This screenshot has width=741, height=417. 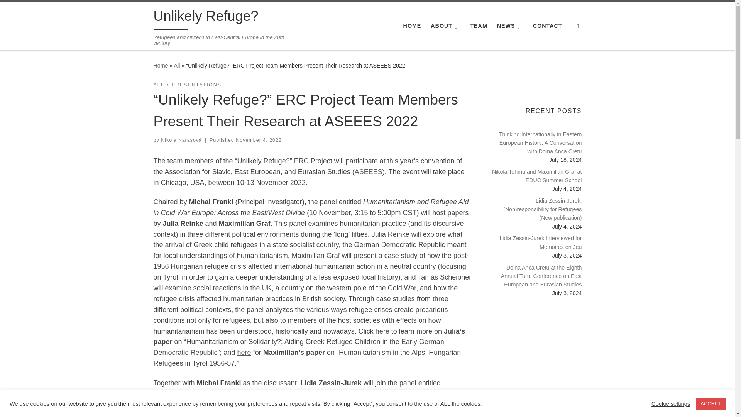 What do you see at coordinates (578, 26) in the screenshot?
I see `Search` at bounding box center [578, 26].